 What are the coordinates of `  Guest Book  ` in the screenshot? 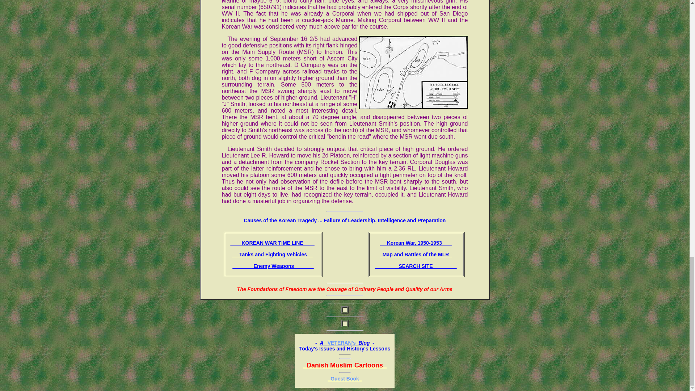 It's located at (344, 379).